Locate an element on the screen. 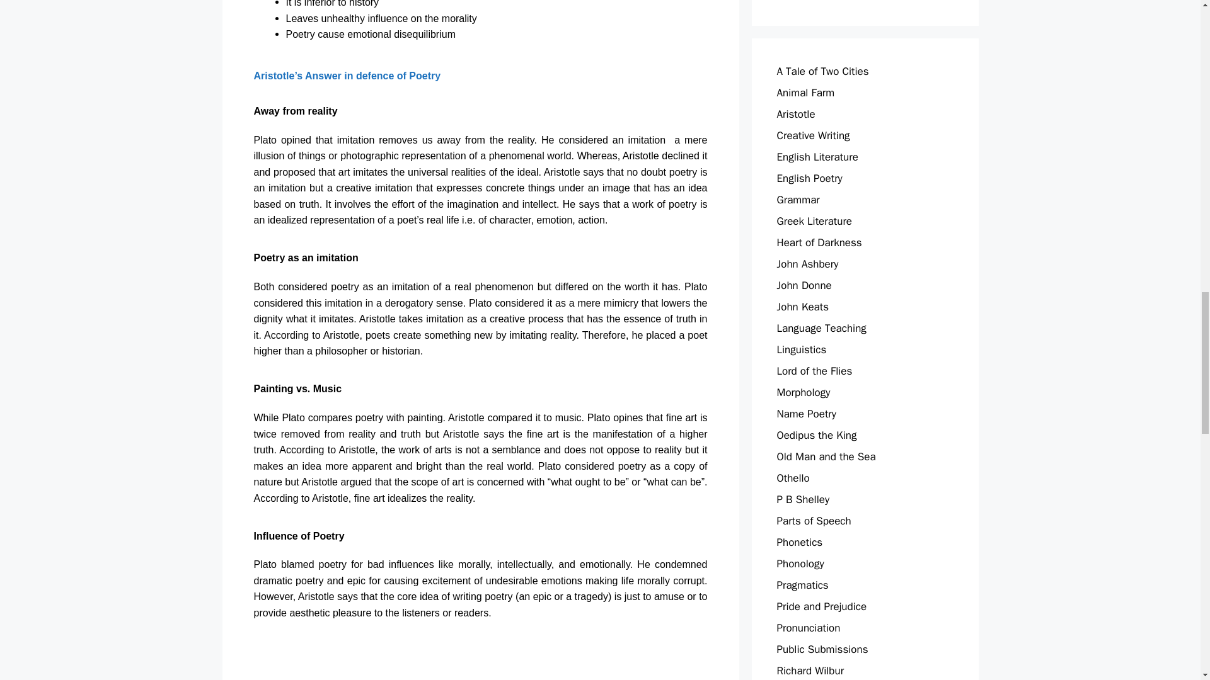  Heart of Darkness is located at coordinates (819, 242).